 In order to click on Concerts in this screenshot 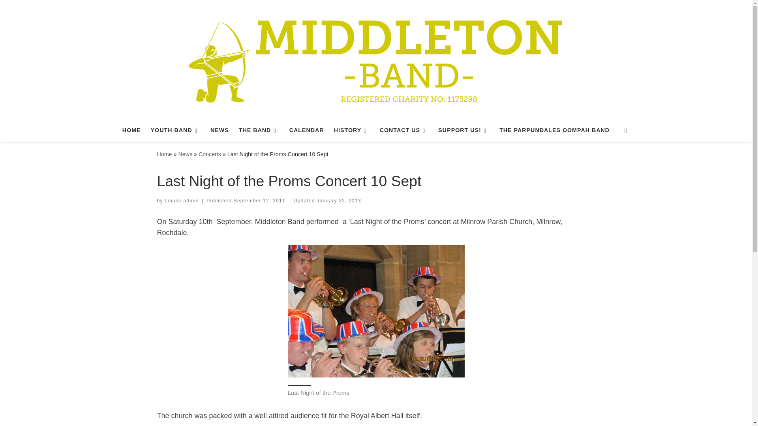, I will do `click(210, 154)`.